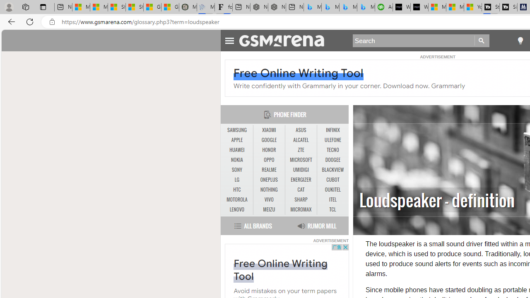  Describe the element at coordinates (333, 180) in the screenshot. I see `CUBOT` at that location.